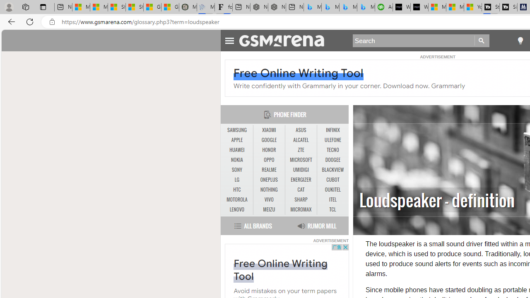  Describe the element at coordinates (333, 180) in the screenshot. I see `CUBOT` at that location.